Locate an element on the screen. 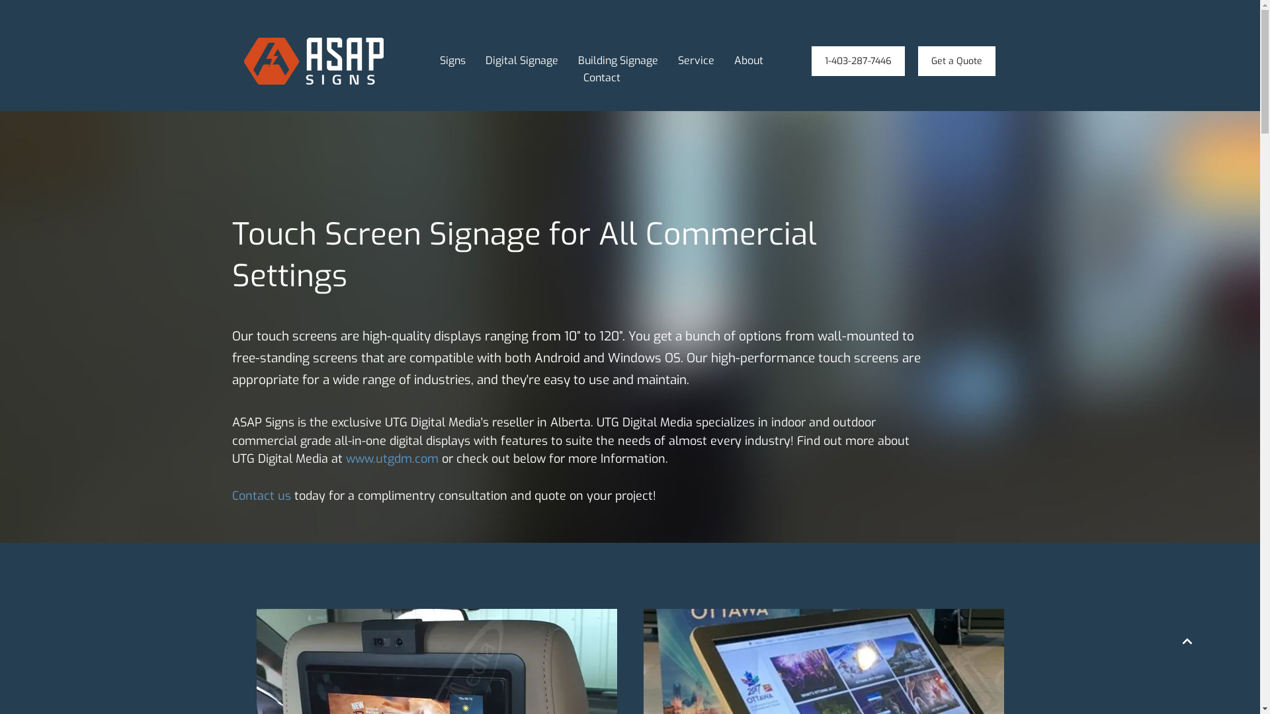  Service is located at coordinates (696, 61).